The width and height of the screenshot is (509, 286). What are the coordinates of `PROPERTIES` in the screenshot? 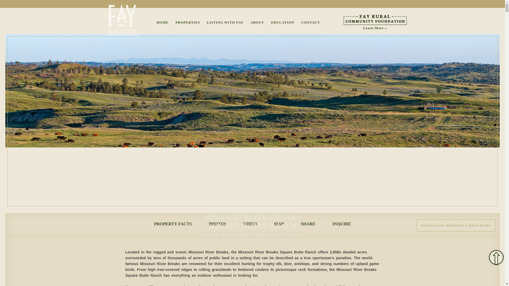 It's located at (188, 22).